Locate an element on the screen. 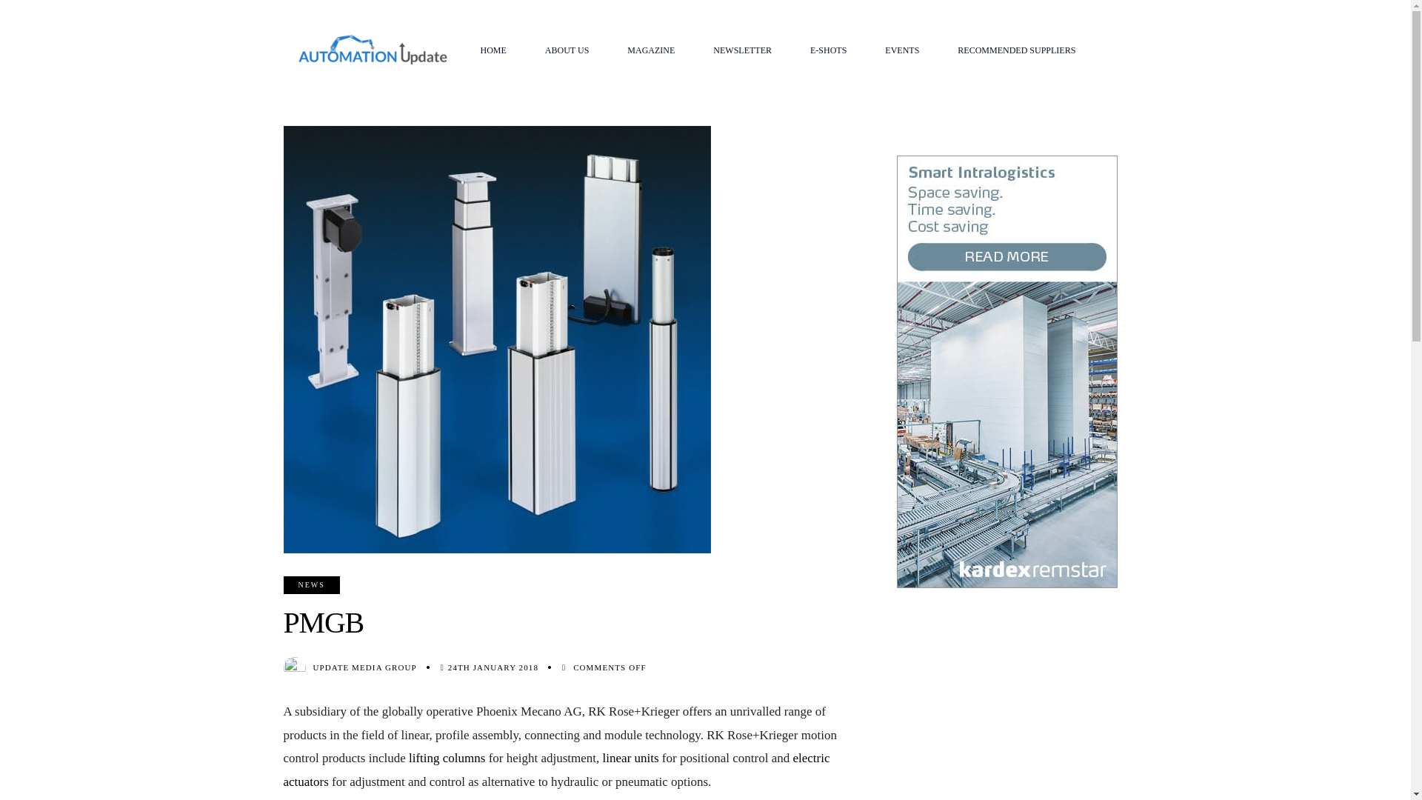 This screenshot has height=800, width=1422. EVENTS is located at coordinates (902, 50).